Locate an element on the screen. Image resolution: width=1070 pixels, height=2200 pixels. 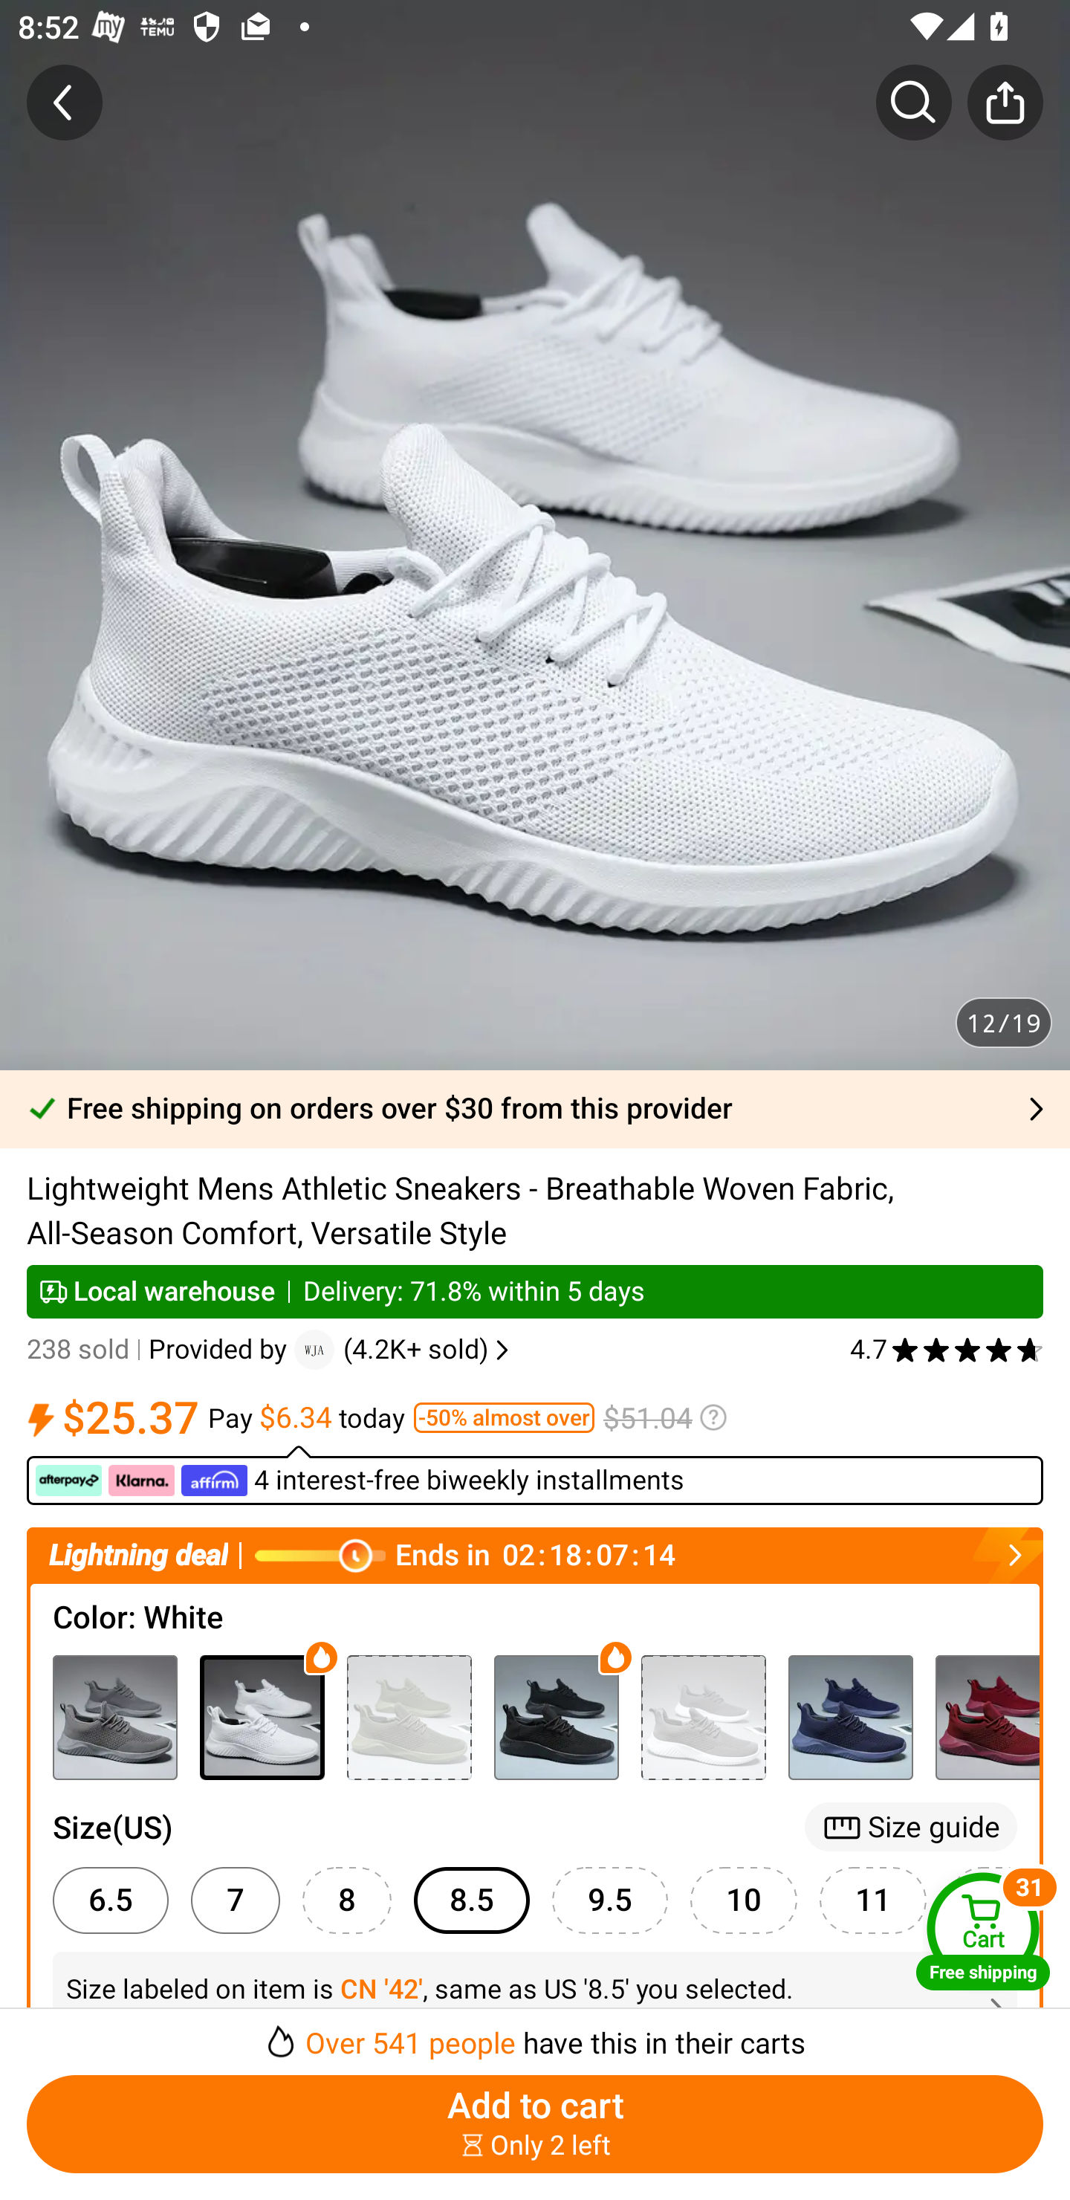
7 is located at coordinates (235, 1900).